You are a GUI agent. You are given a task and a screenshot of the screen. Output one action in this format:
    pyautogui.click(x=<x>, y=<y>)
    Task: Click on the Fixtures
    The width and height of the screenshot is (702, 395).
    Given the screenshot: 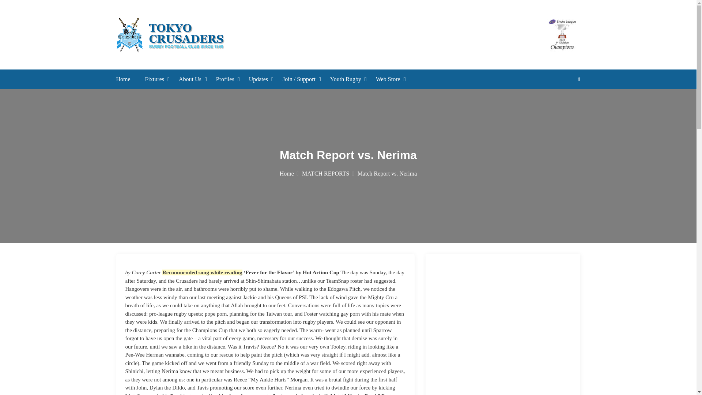 What is the action you would take?
    pyautogui.click(x=155, y=79)
    